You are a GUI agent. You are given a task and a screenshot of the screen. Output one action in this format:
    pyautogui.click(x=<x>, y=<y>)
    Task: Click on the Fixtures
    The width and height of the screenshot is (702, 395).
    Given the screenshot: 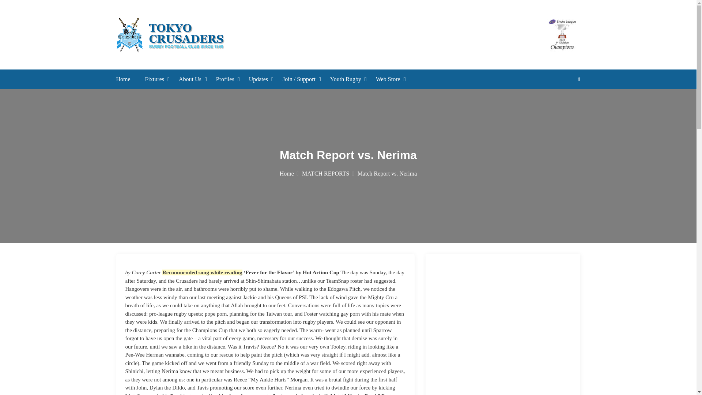 What is the action you would take?
    pyautogui.click(x=155, y=79)
    